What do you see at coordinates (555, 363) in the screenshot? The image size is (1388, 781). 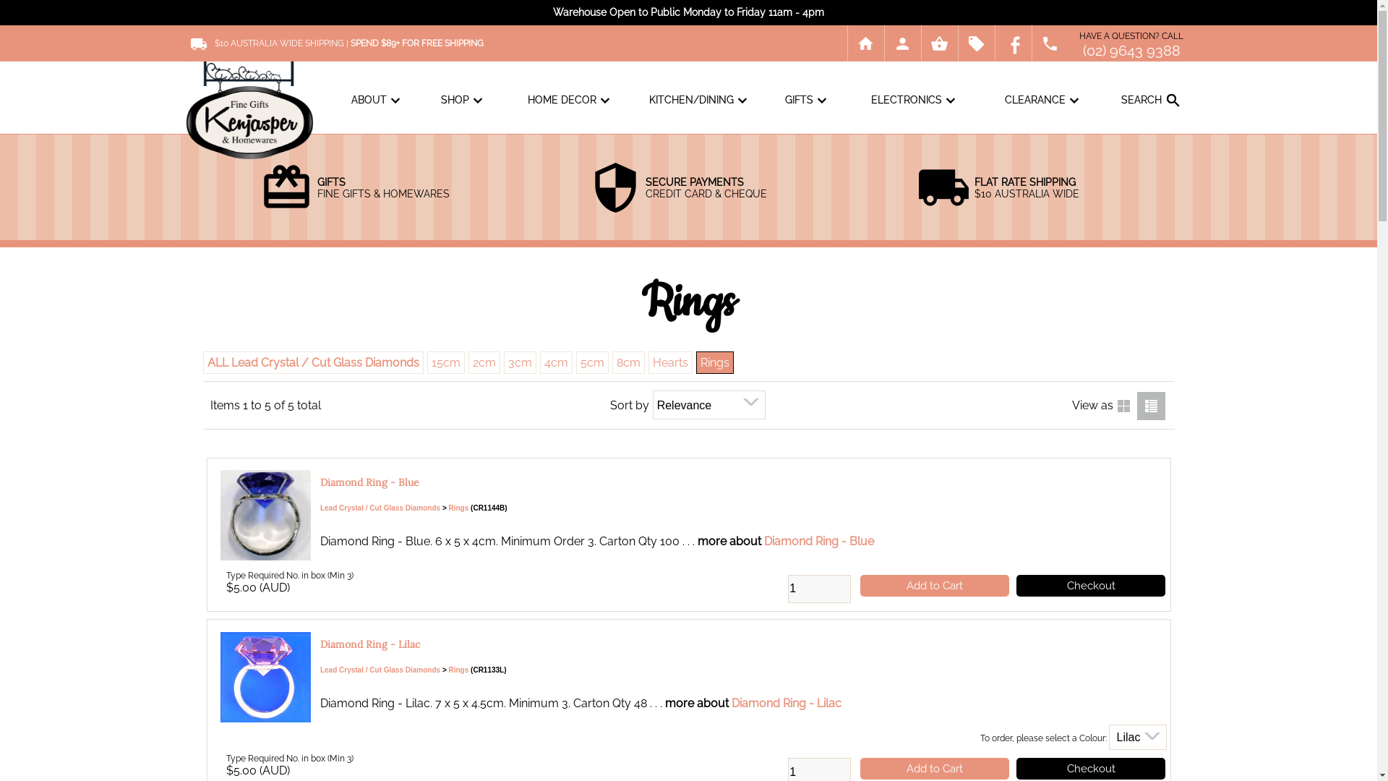 I see `4cm` at bounding box center [555, 363].